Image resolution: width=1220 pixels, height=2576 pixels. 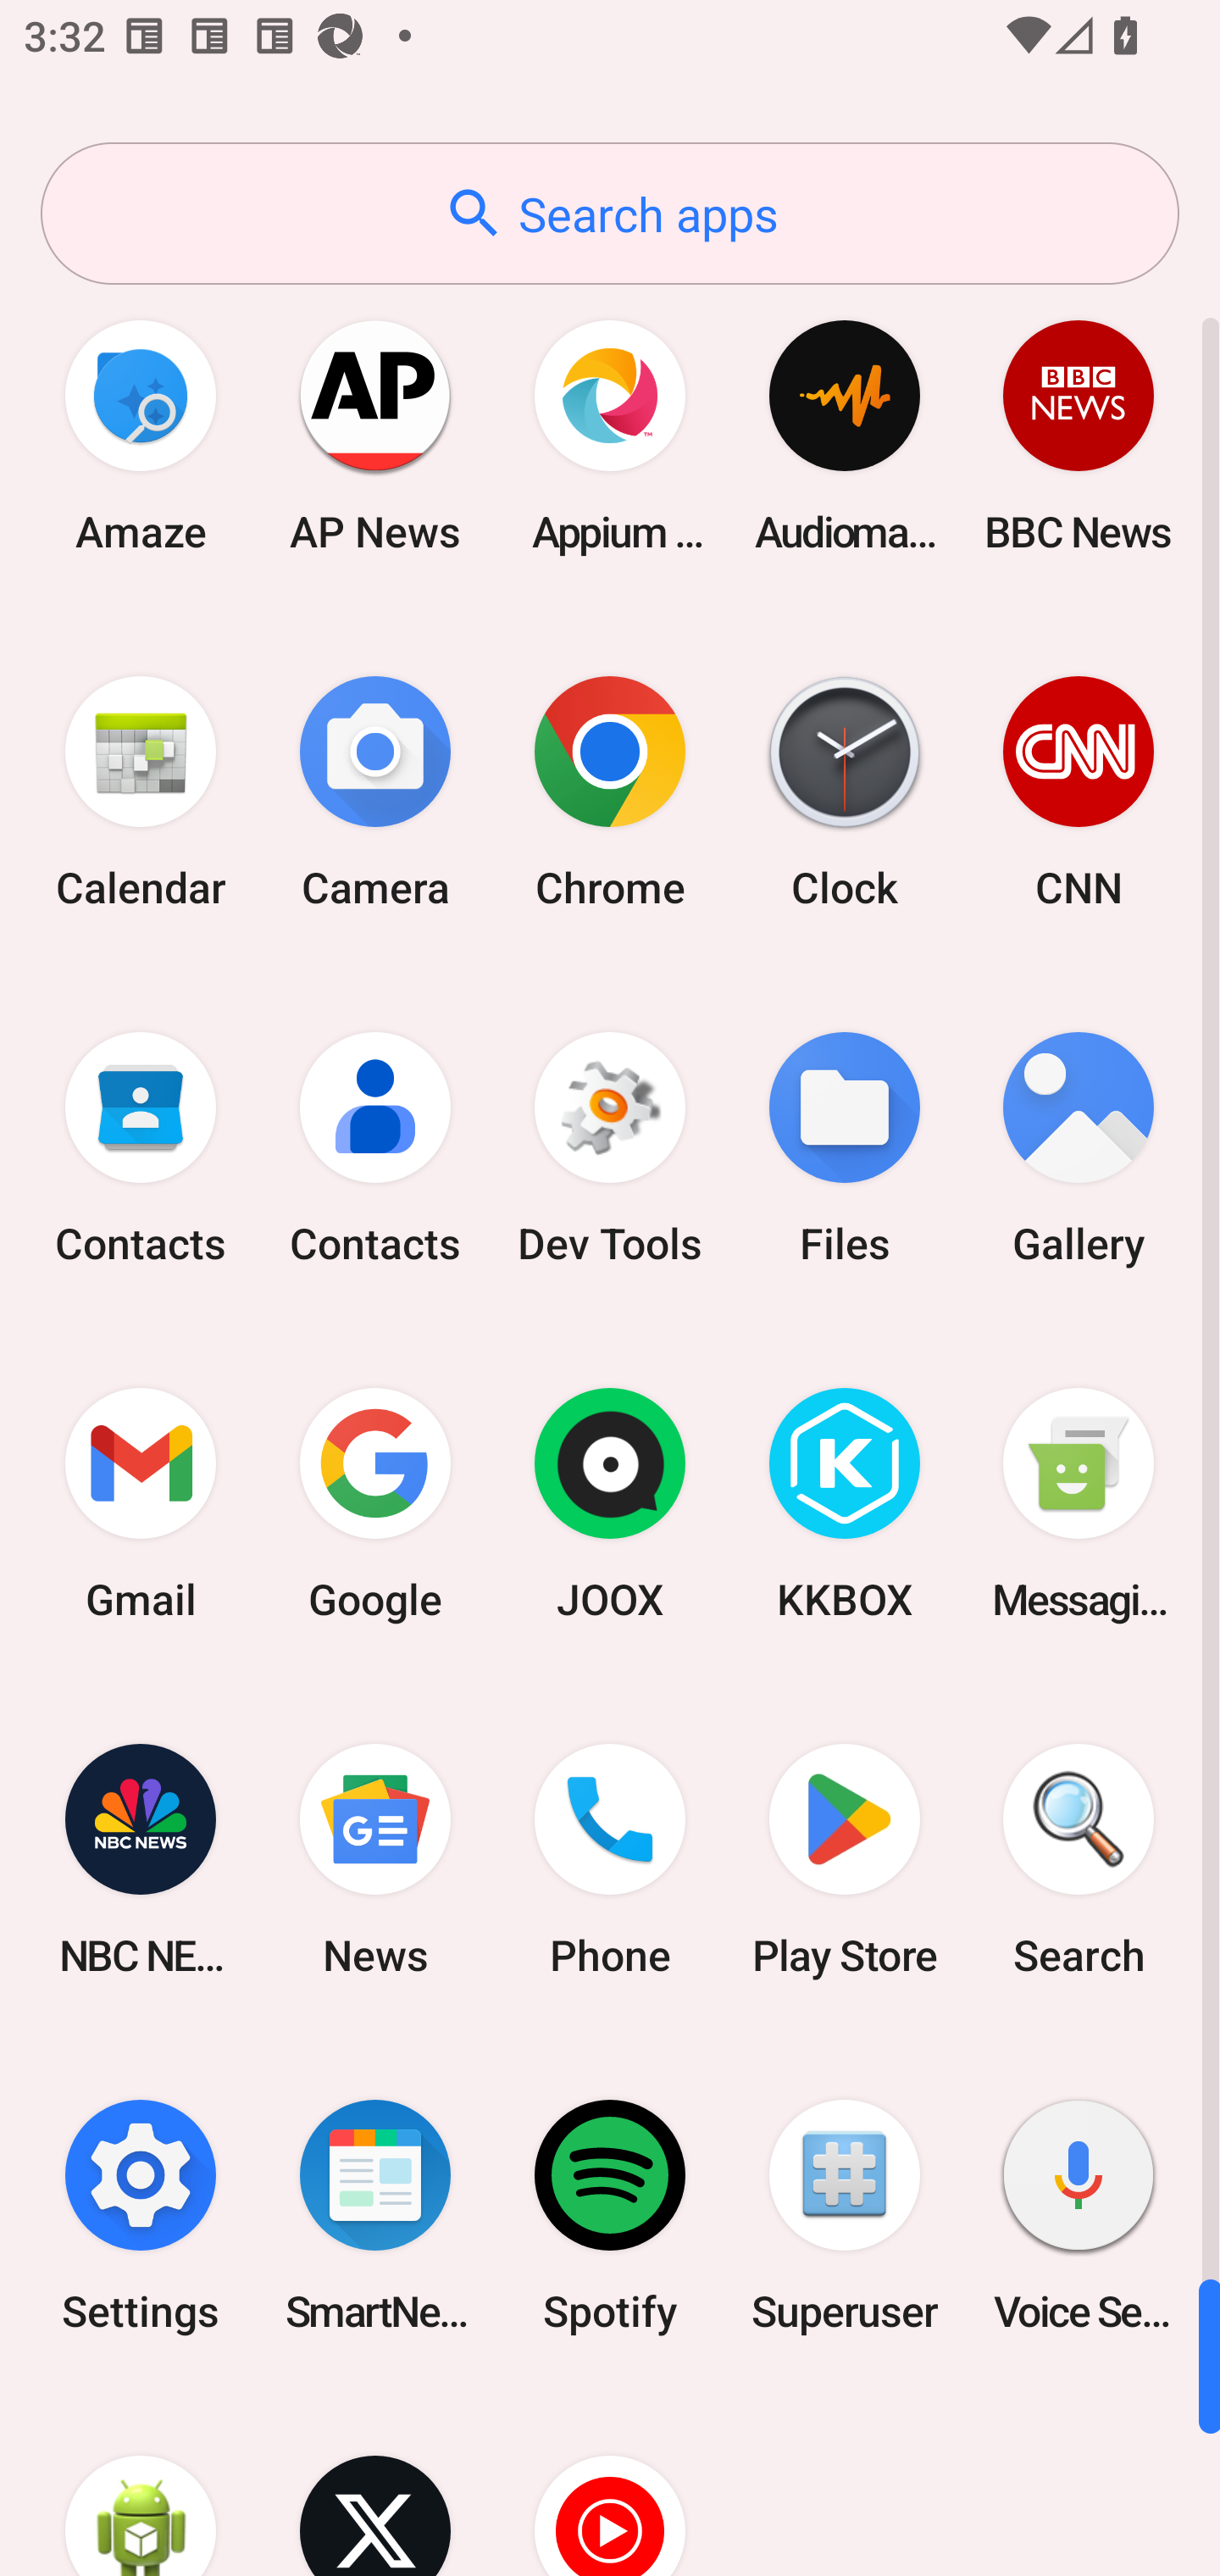 I want to click on WebView Browser Tester, so click(x=141, y=2484).